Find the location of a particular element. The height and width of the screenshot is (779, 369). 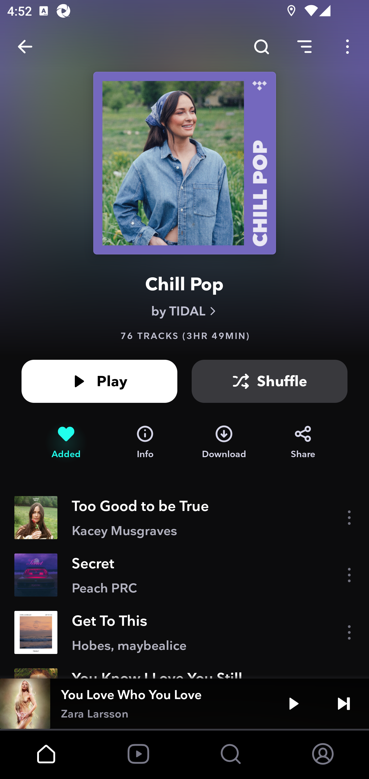

Back is located at coordinates (25, 47).